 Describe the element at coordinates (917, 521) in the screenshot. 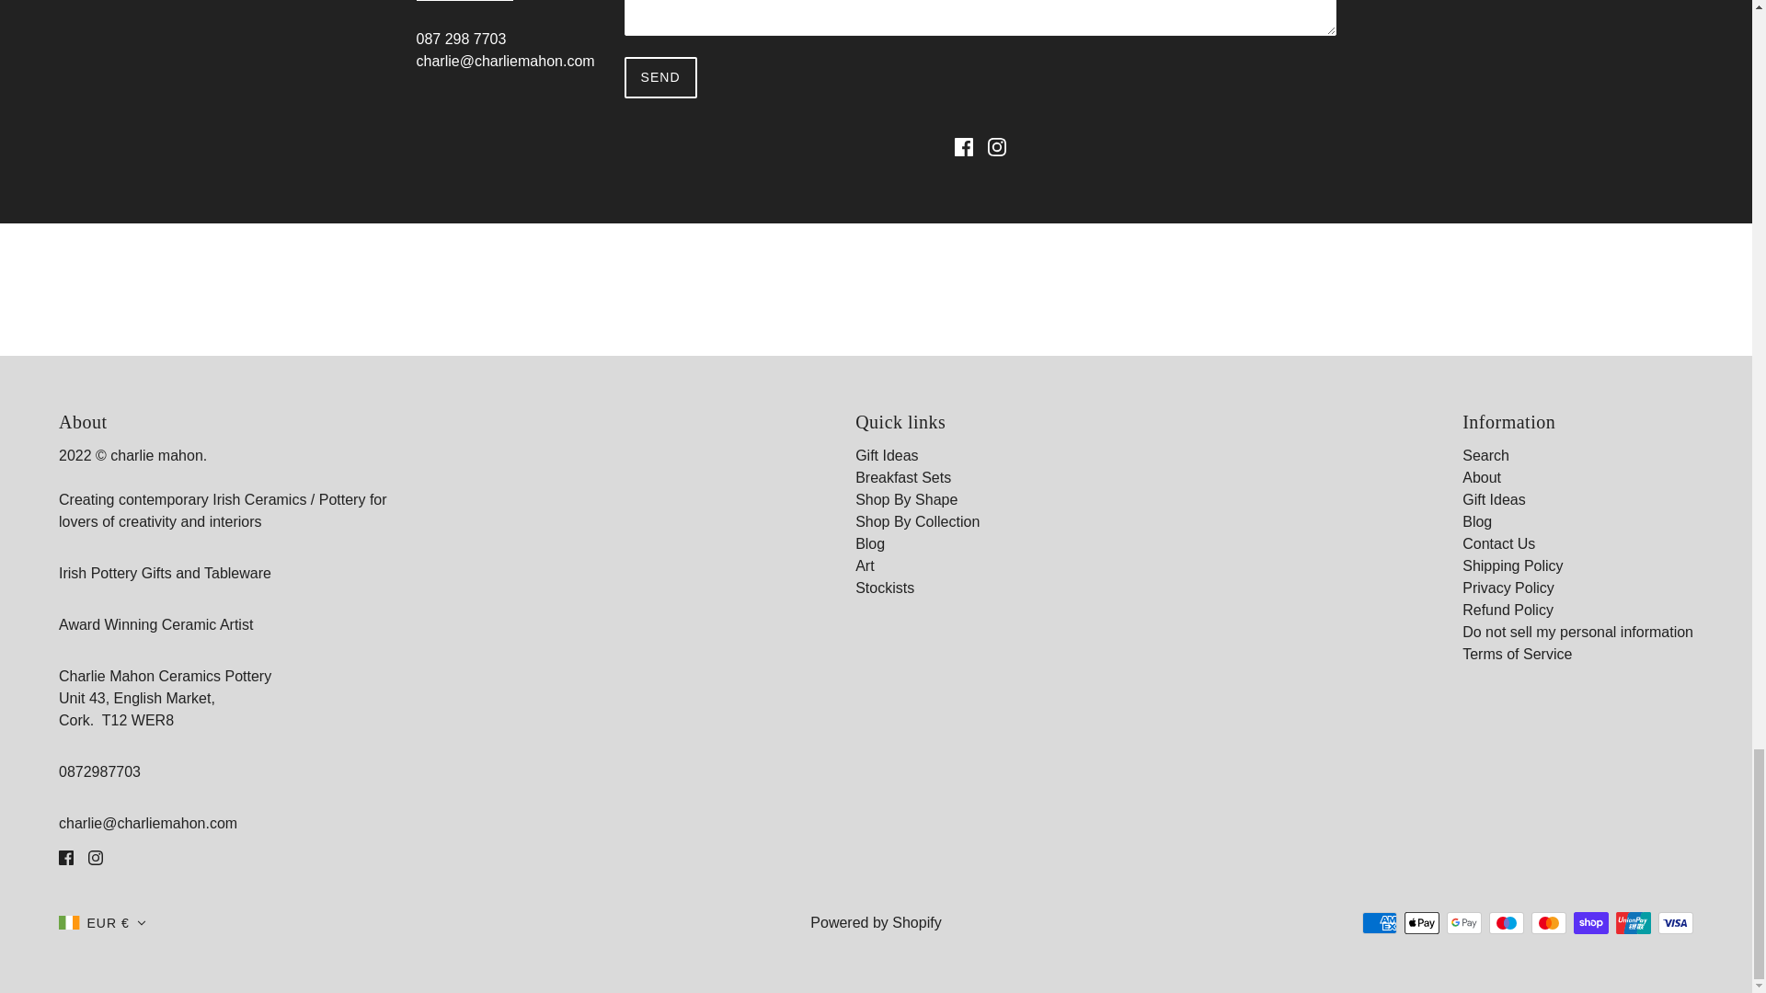

I see `Shop By Collection` at that location.